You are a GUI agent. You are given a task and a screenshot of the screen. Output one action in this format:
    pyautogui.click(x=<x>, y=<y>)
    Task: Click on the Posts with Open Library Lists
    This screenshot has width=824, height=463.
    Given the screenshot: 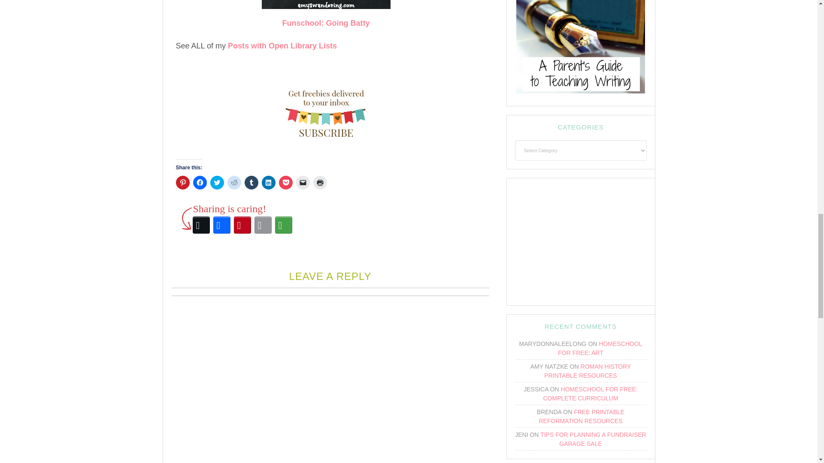 What is the action you would take?
    pyautogui.click(x=282, y=45)
    